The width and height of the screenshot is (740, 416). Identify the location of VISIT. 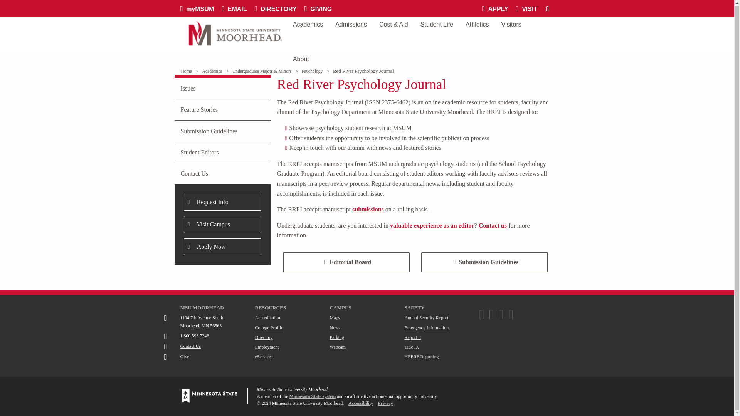
(530, 8).